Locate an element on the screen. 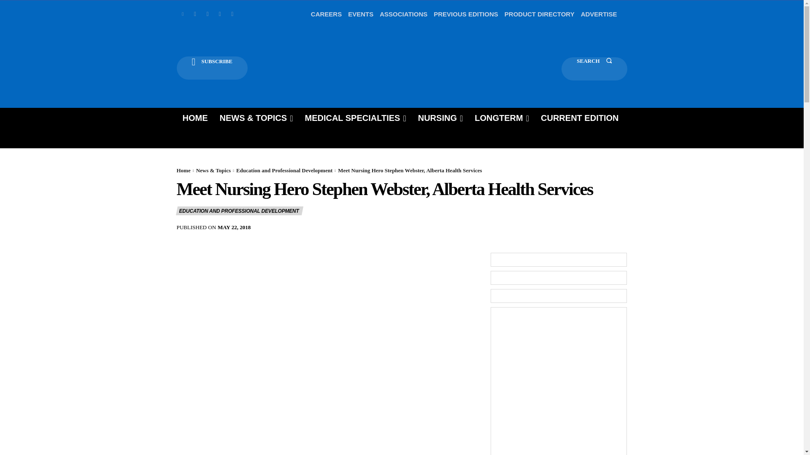  Instagram is located at coordinates (219, 14).